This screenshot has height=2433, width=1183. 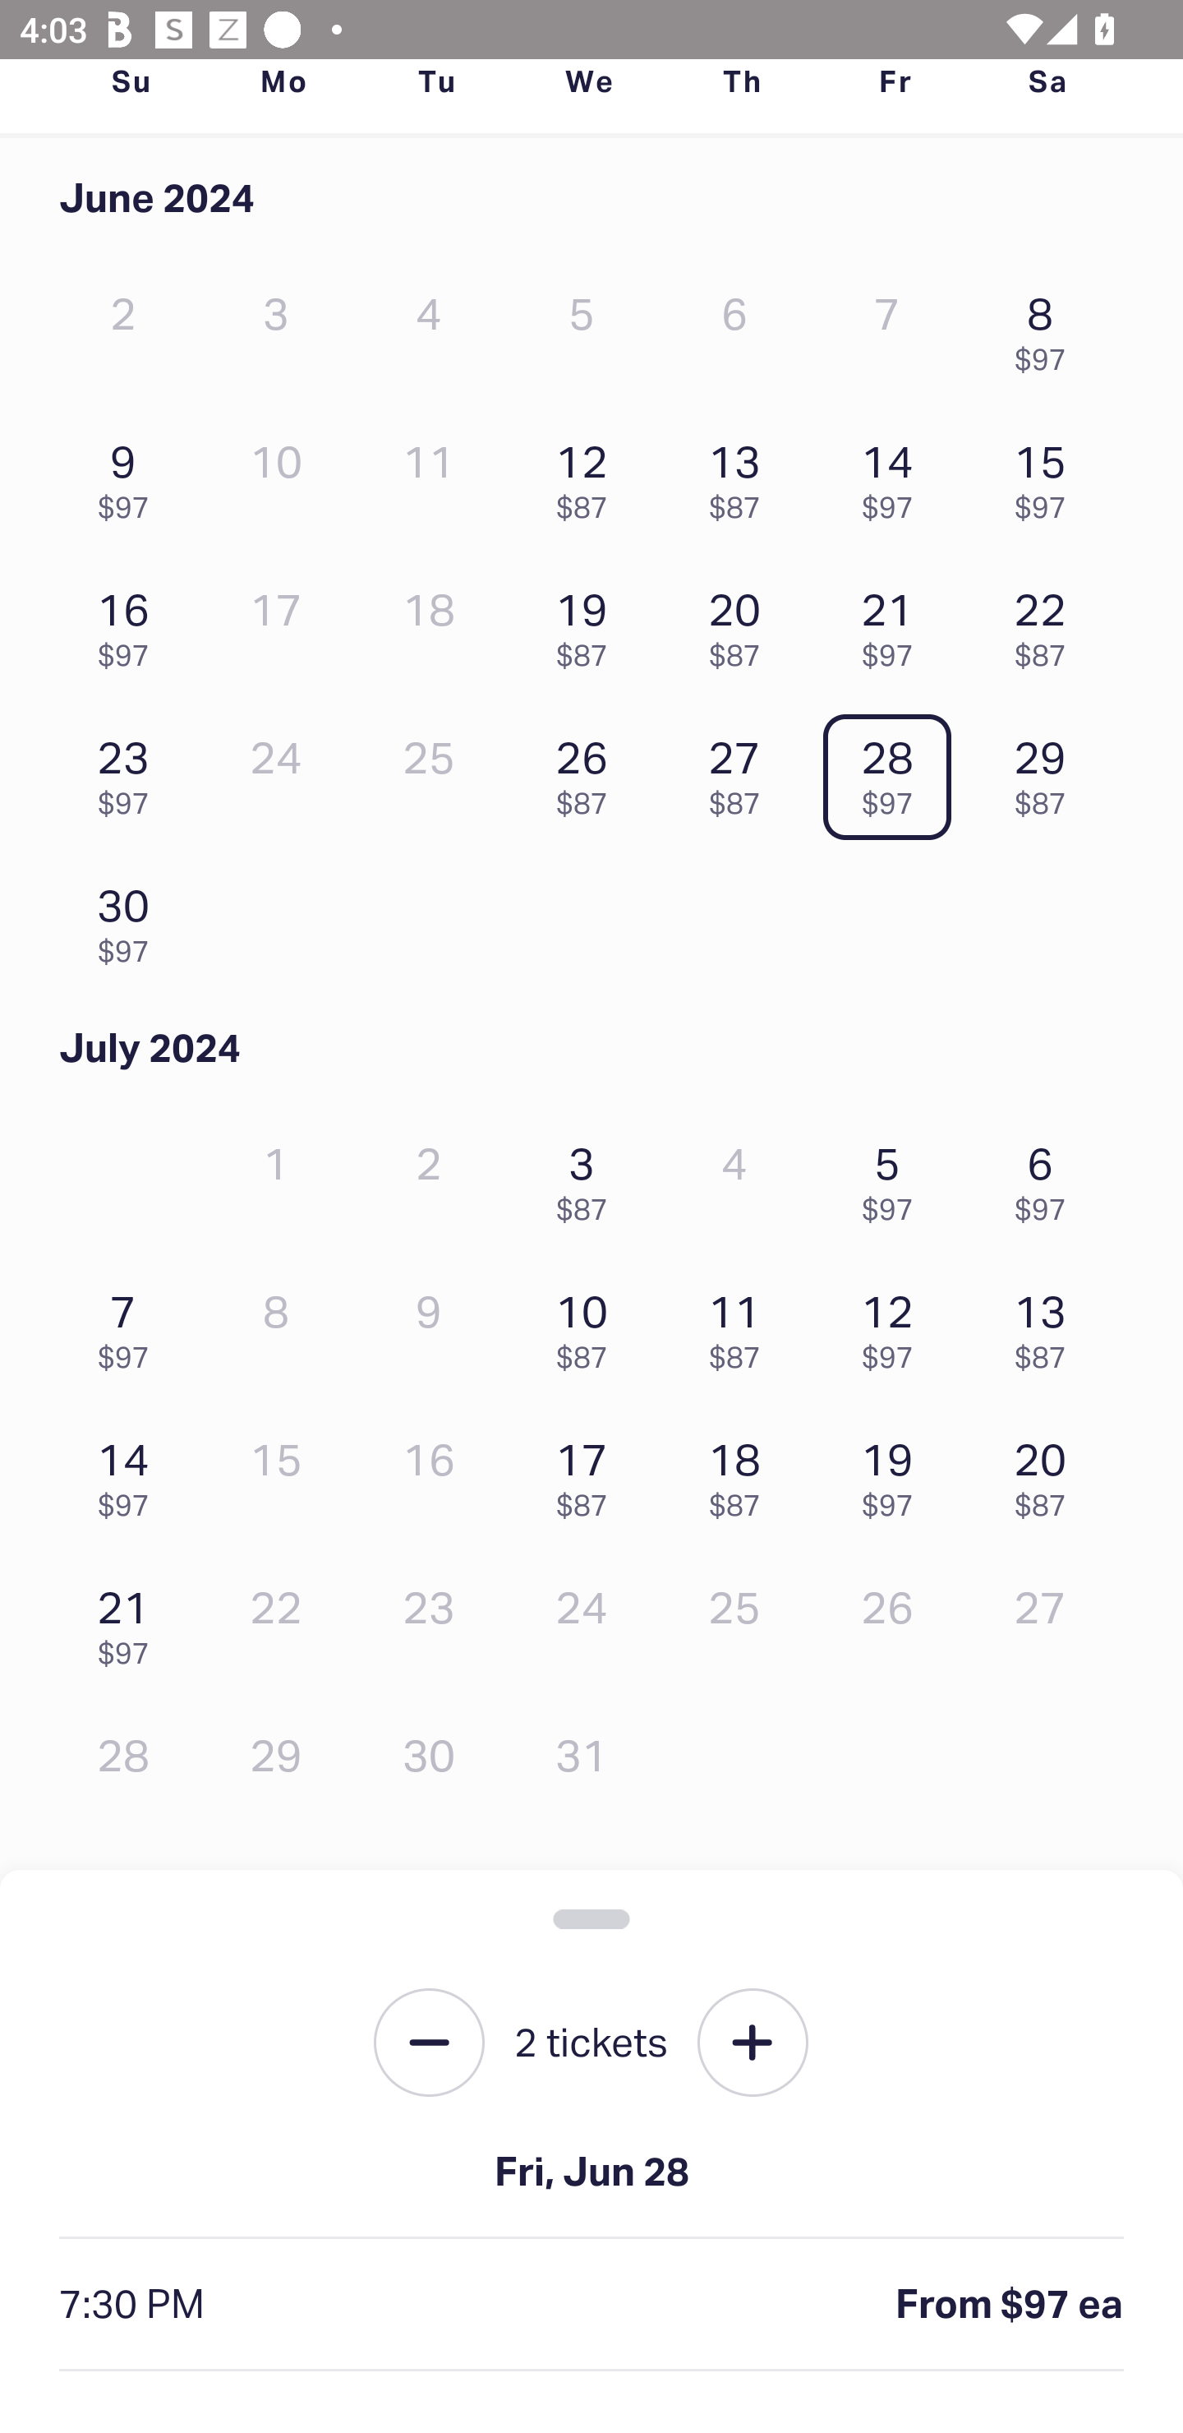 I want to click on 5 $97, so click(x=895, y=1175).